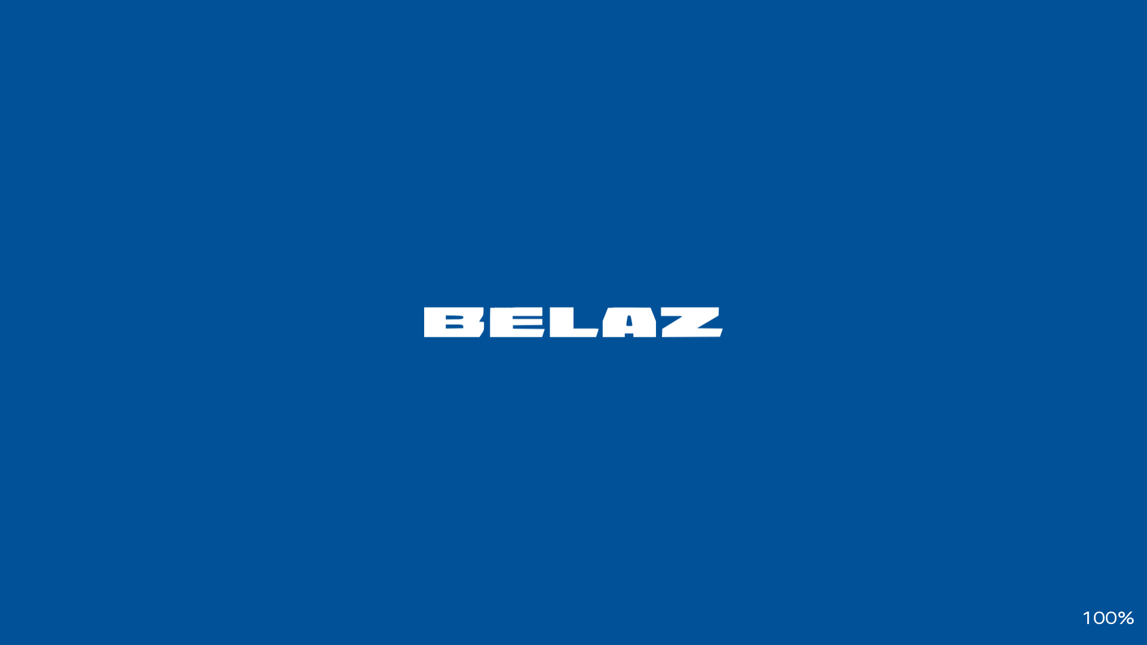  I want to click on CN, so click(985, 14).